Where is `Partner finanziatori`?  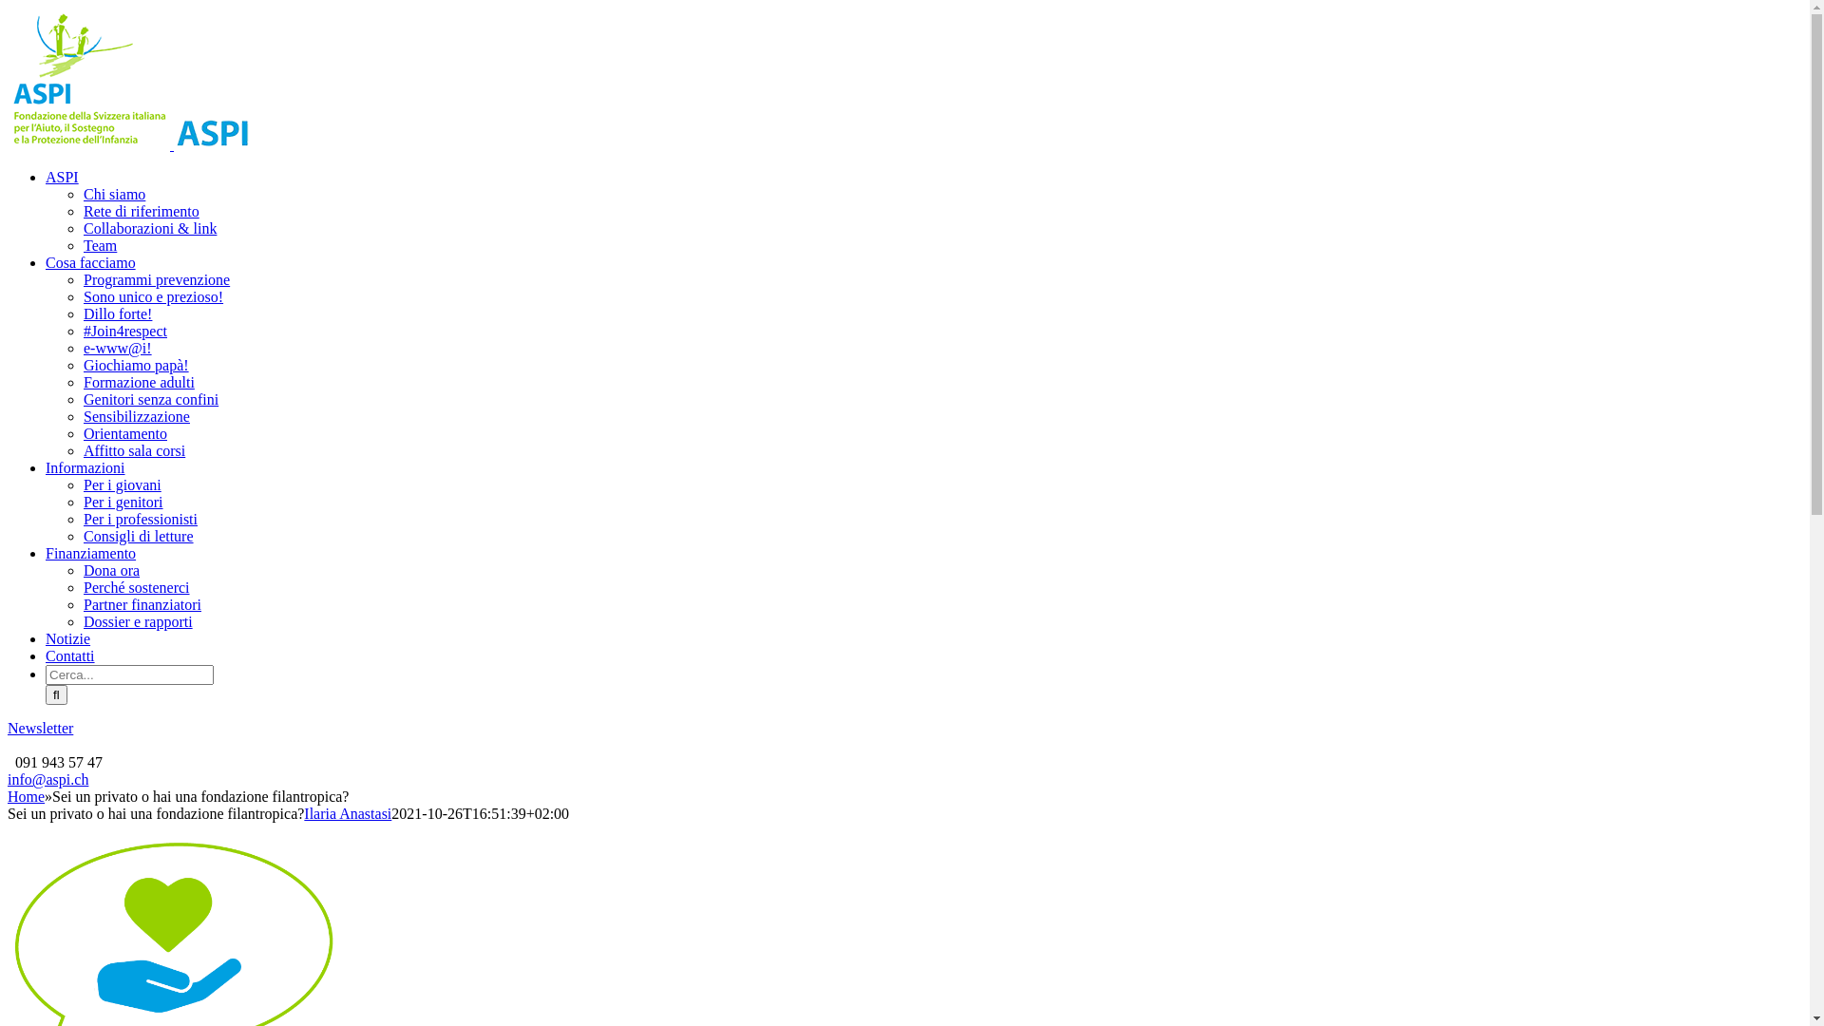
Partner finanziatori is located at coordinates (142, 604).